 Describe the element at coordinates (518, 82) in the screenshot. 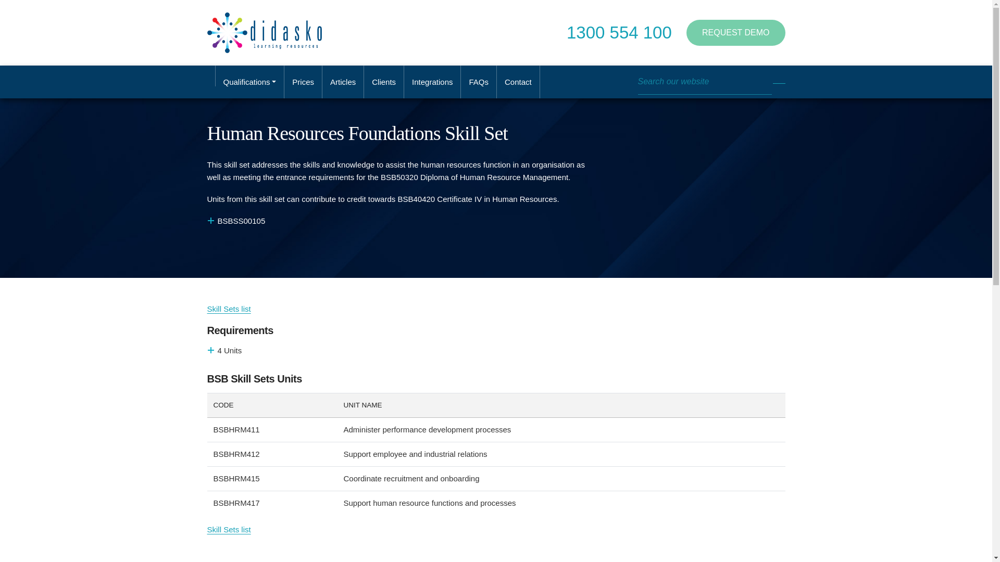

I see `Contact` at that location.